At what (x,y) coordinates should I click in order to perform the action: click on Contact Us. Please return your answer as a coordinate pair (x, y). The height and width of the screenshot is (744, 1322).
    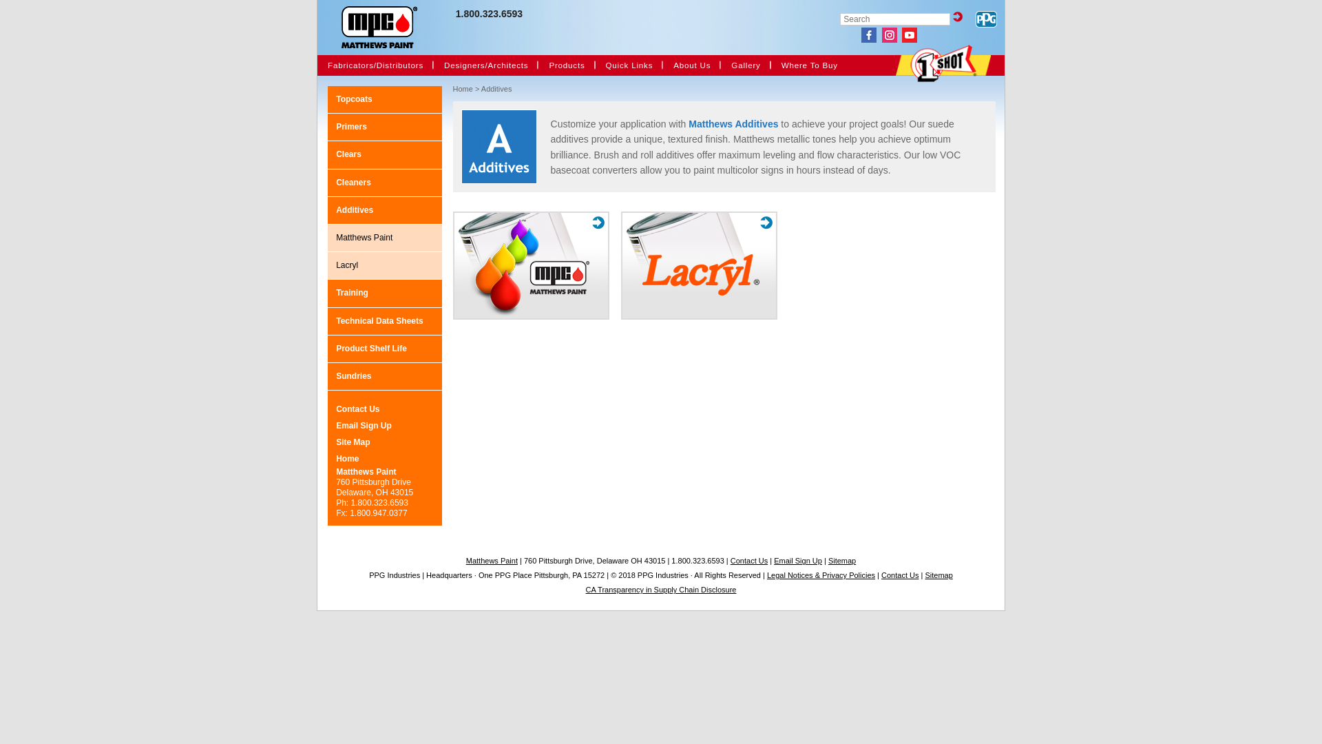
    Looking at the image, I should click on (751, 561).